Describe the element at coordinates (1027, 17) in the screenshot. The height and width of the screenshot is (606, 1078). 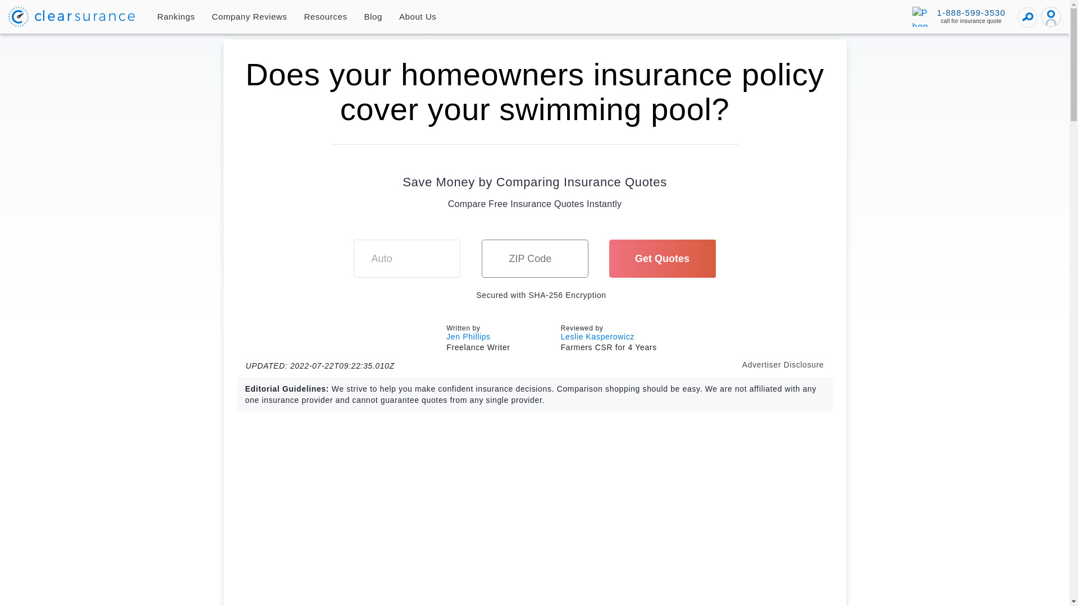
I see `Search` at that location.